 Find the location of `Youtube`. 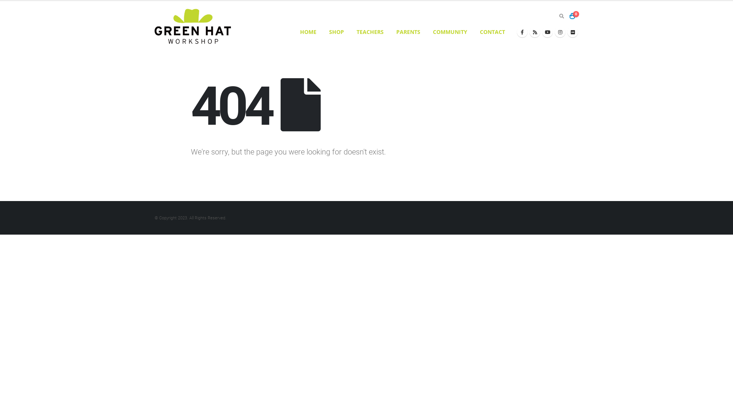

Youtube is located at coordinates (547, 32).